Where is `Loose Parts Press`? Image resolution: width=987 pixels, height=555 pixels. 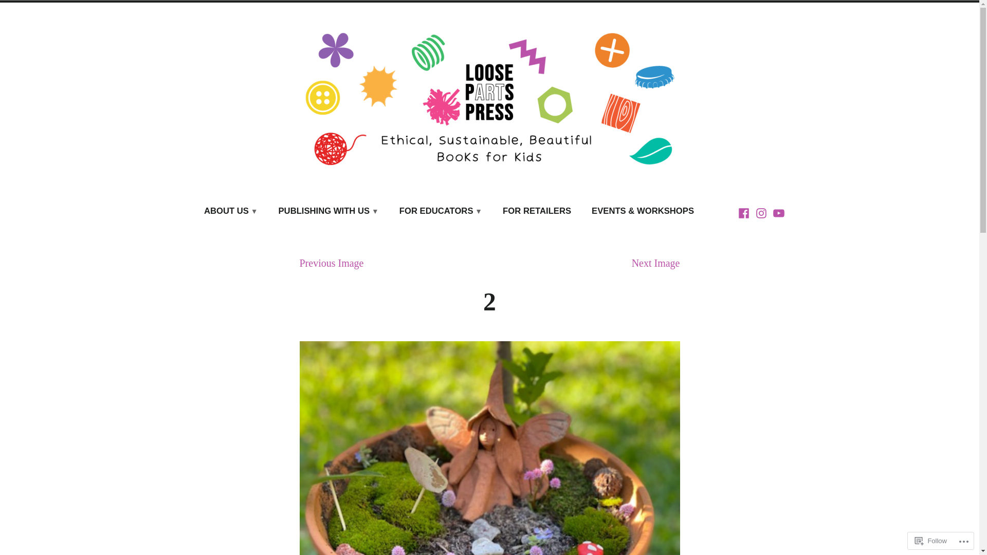 Loose Parts Press is located at coordinates (151, 200).